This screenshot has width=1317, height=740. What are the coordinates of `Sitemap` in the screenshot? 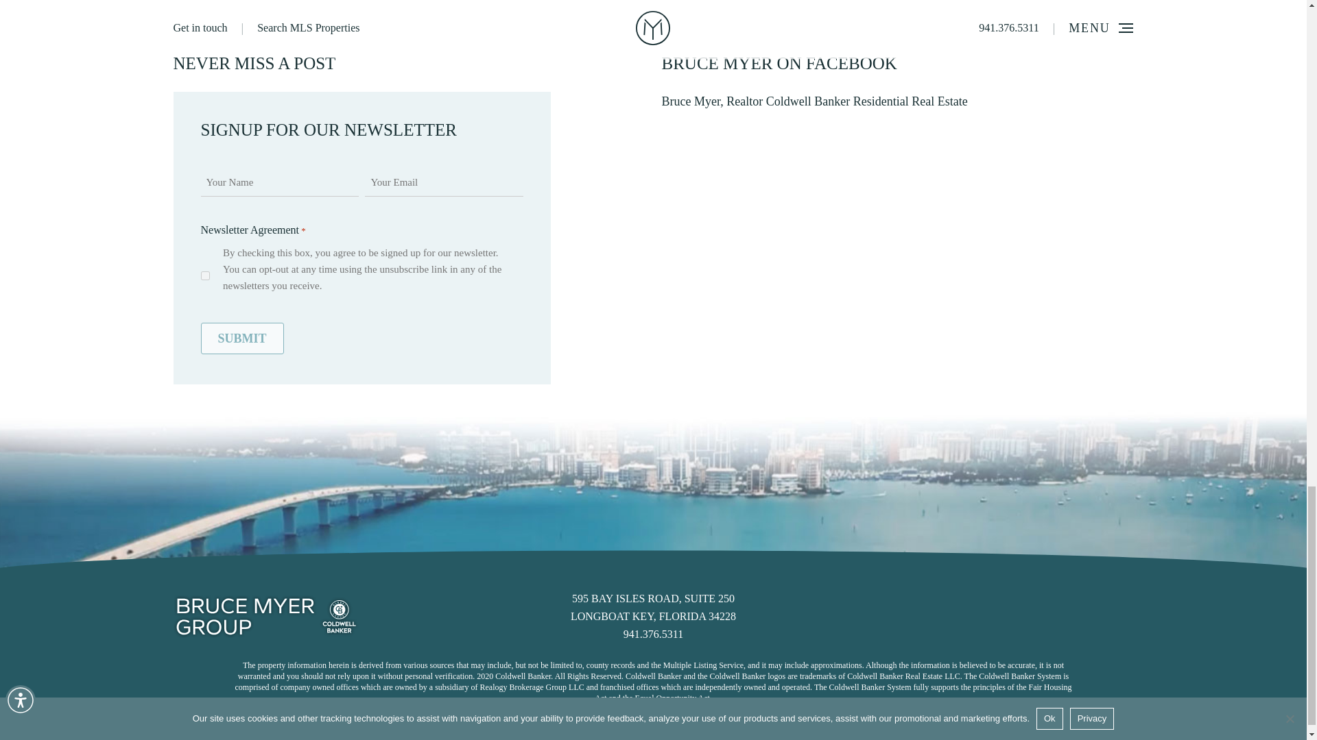 It's located at (986, 733).